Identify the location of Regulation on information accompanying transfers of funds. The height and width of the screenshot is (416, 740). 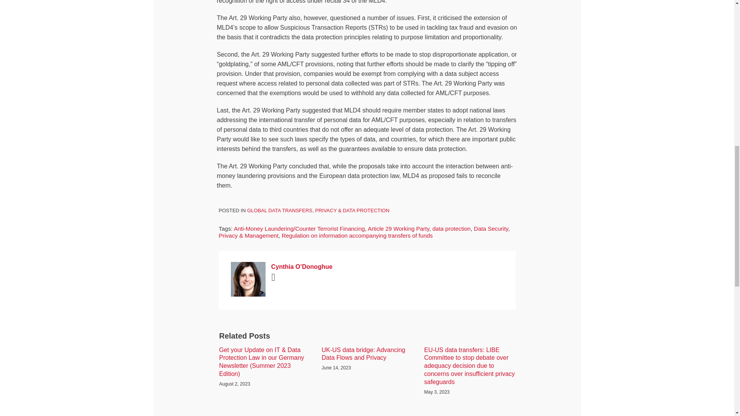
(357, 235).